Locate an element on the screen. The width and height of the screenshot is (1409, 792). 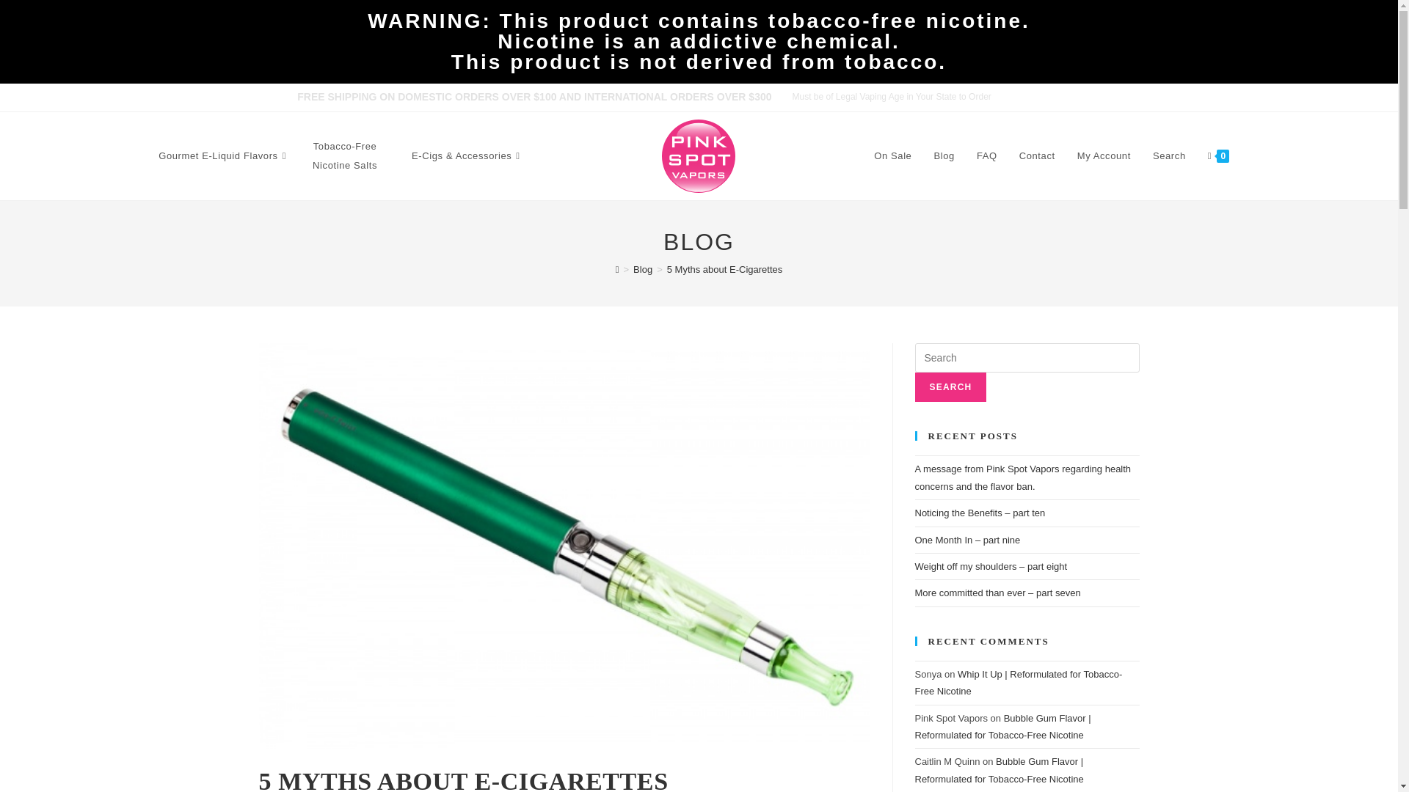
My Account is located at coordinates (1104, 155).